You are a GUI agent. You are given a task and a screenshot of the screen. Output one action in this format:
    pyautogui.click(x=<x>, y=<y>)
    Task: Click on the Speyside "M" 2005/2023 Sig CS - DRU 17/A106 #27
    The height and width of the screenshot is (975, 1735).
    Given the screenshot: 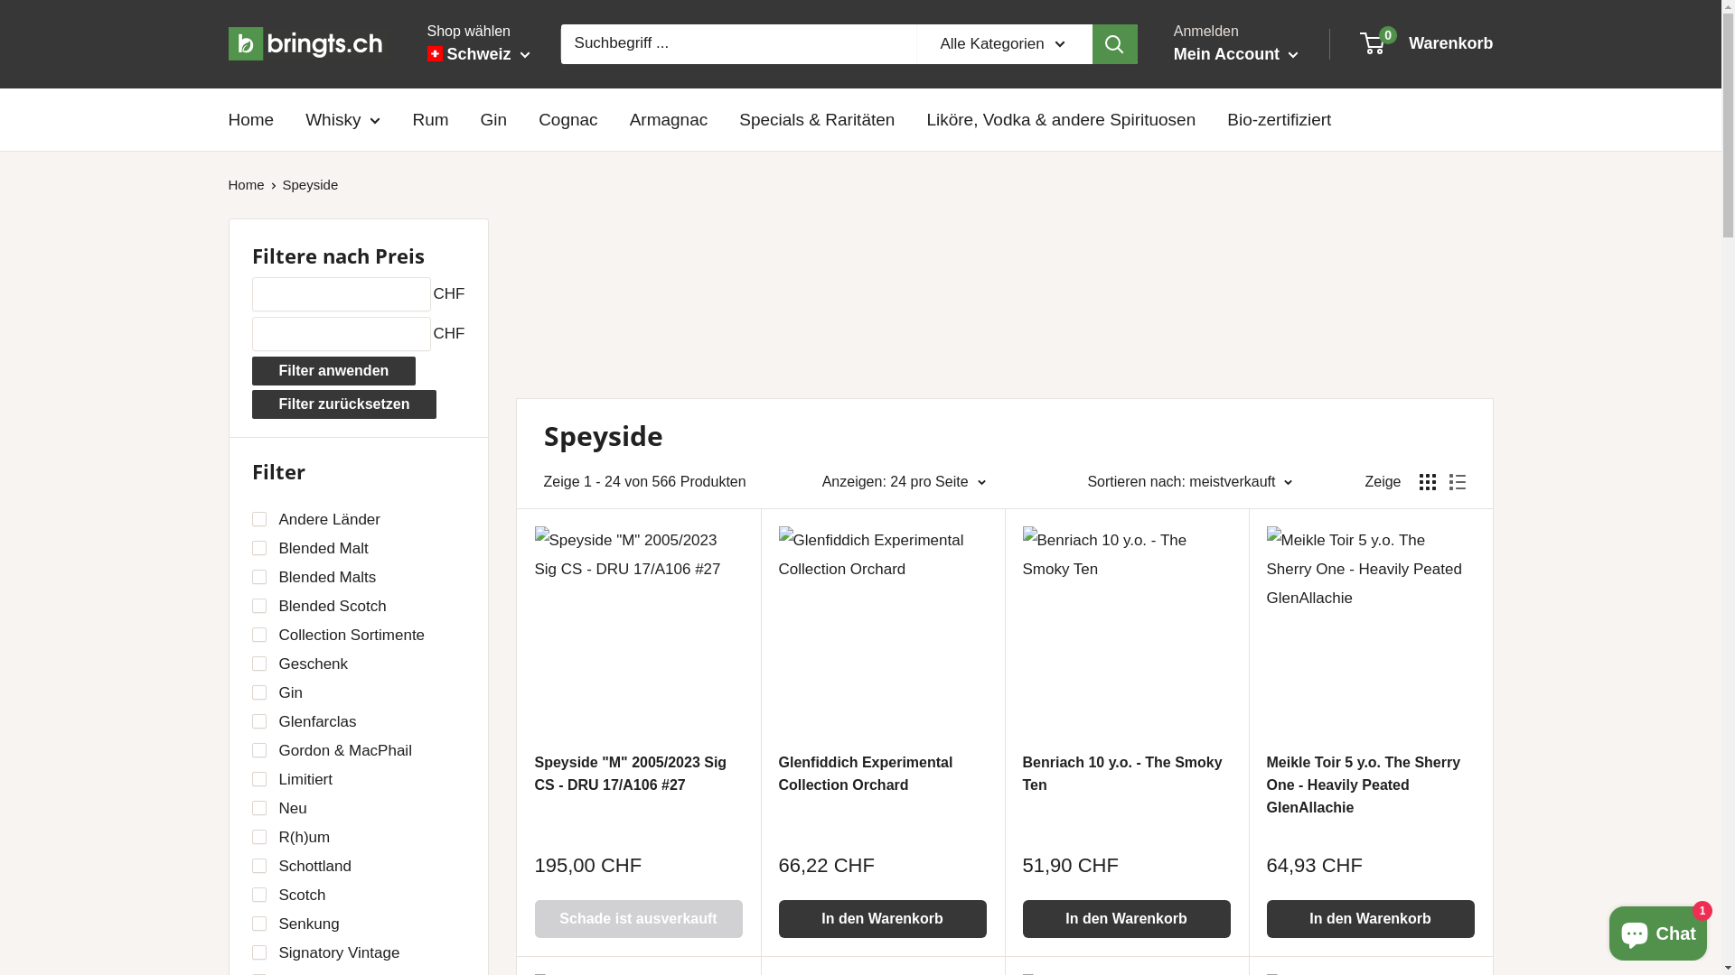 What is the action you would take?
    pyautogui.click(x=639, y=797)
    